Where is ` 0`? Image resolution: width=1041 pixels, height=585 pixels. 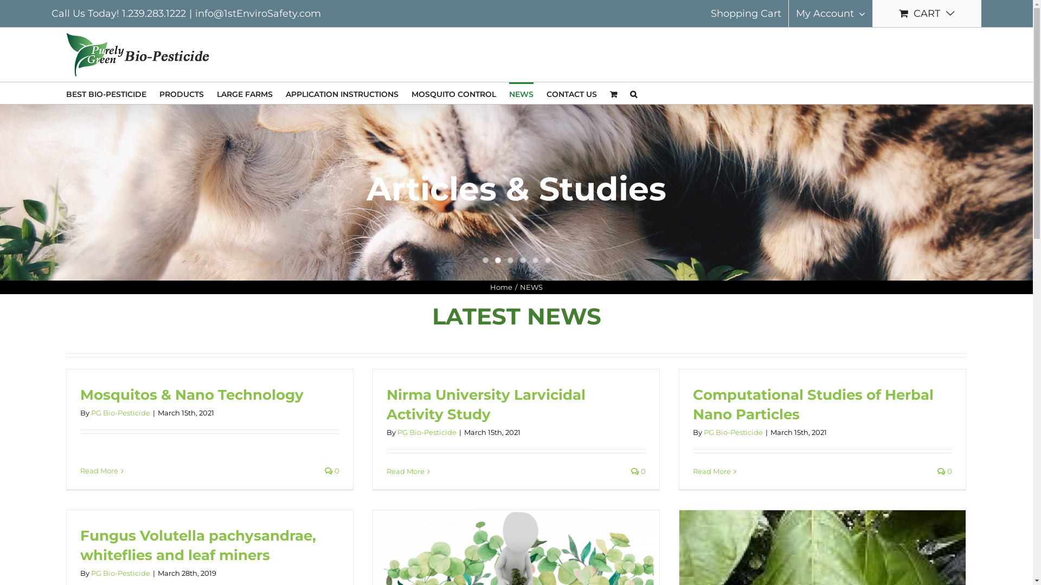  0 is located at coordinates (332, 471).